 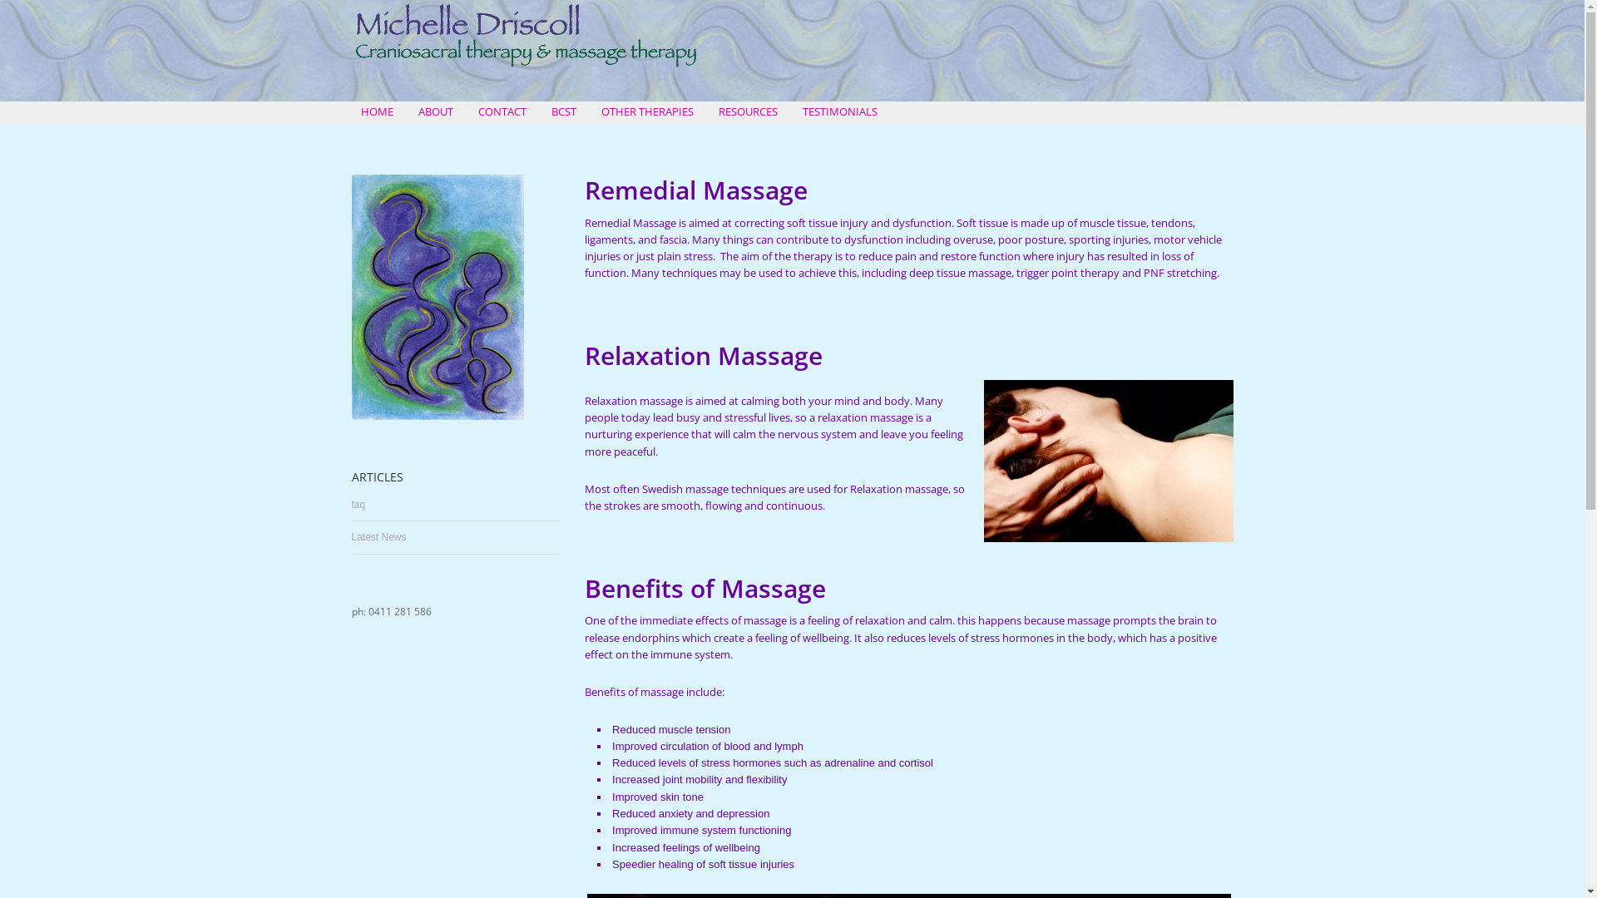 I want to click on CONTACT, so click(x=502, y=111).